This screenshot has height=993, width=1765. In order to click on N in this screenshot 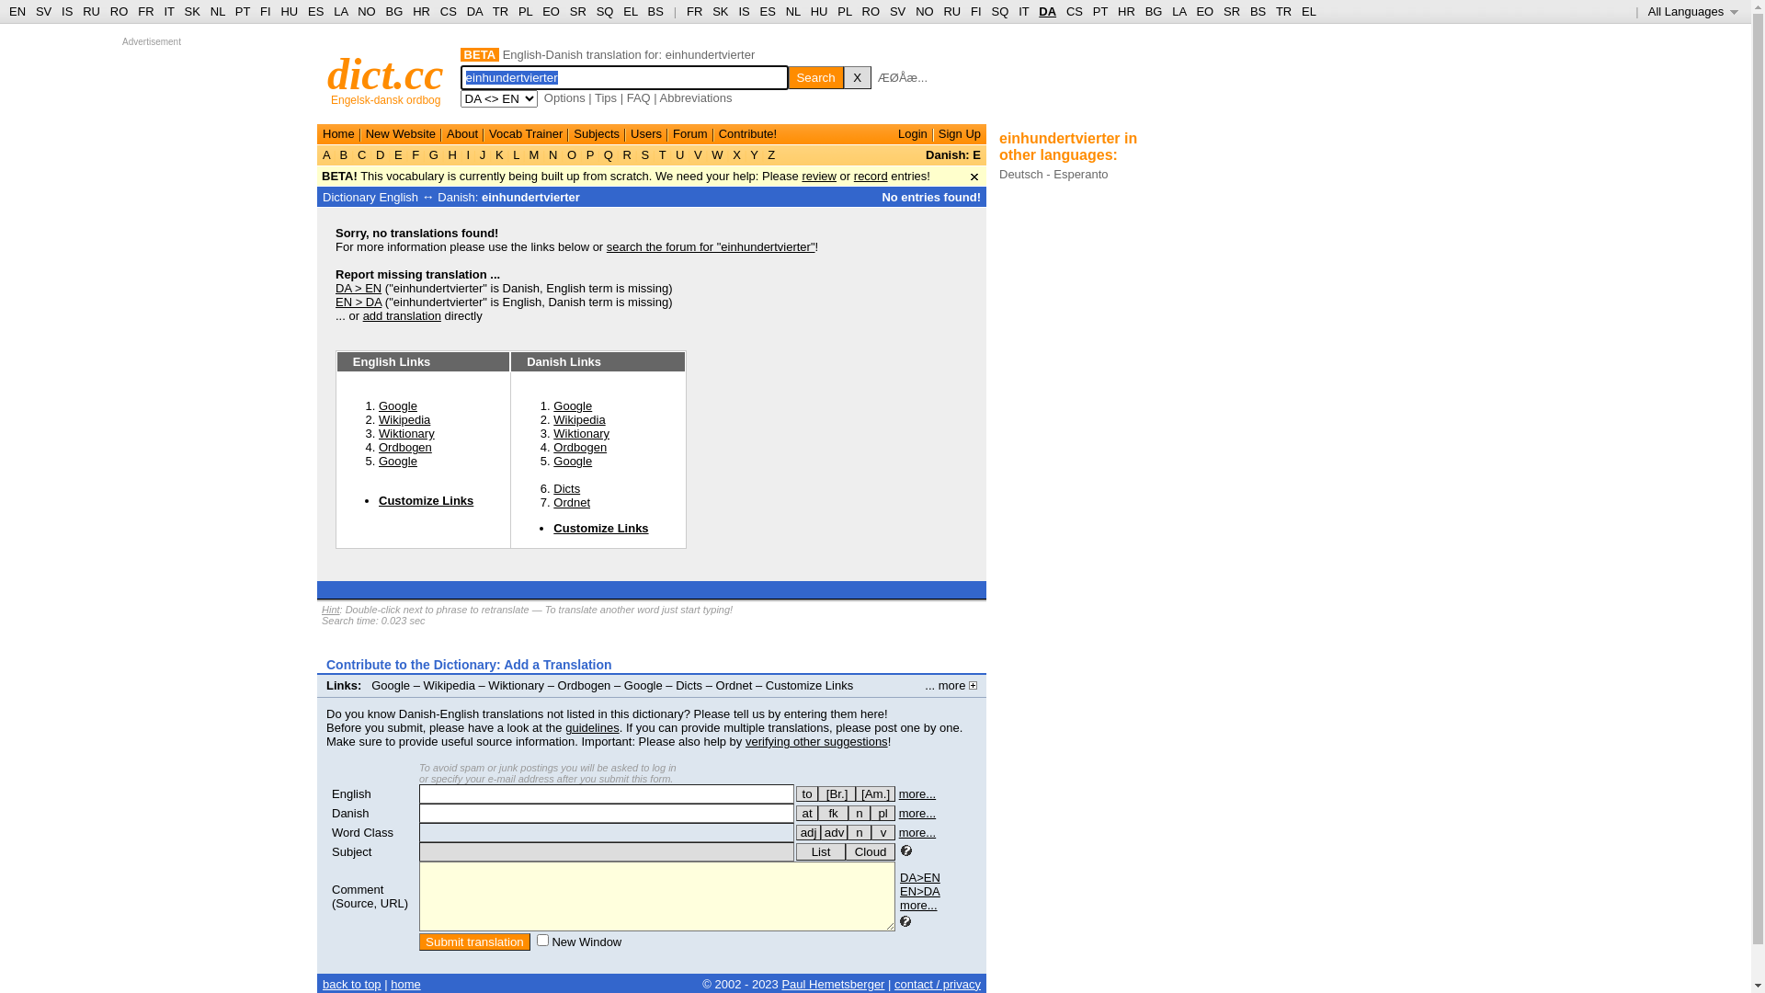, I will do `click(553, 154)`.